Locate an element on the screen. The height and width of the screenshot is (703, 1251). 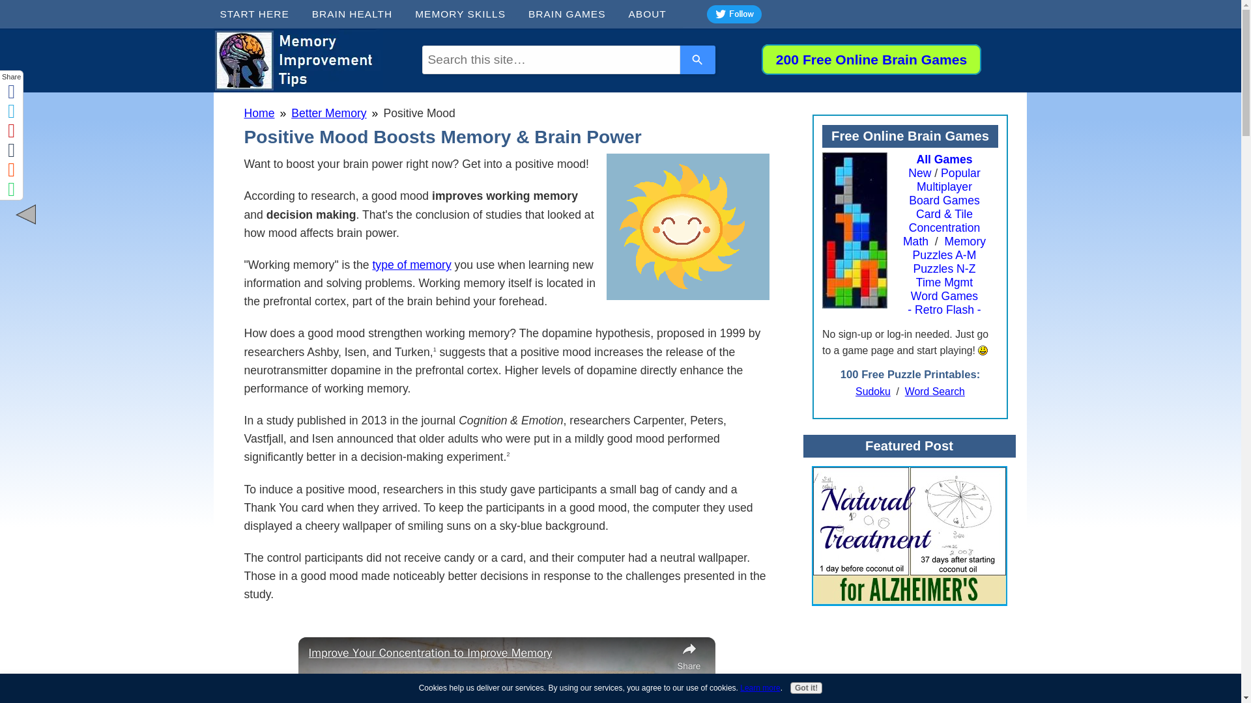
START HERE is located at coordinates (259, 14).